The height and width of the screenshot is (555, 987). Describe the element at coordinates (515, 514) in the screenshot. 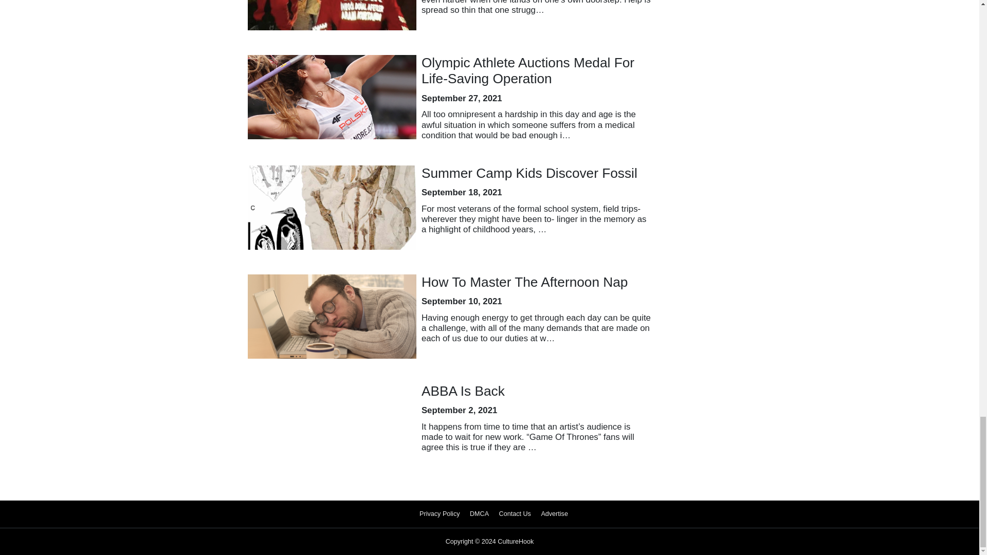

I see `Contact Us` at that location.